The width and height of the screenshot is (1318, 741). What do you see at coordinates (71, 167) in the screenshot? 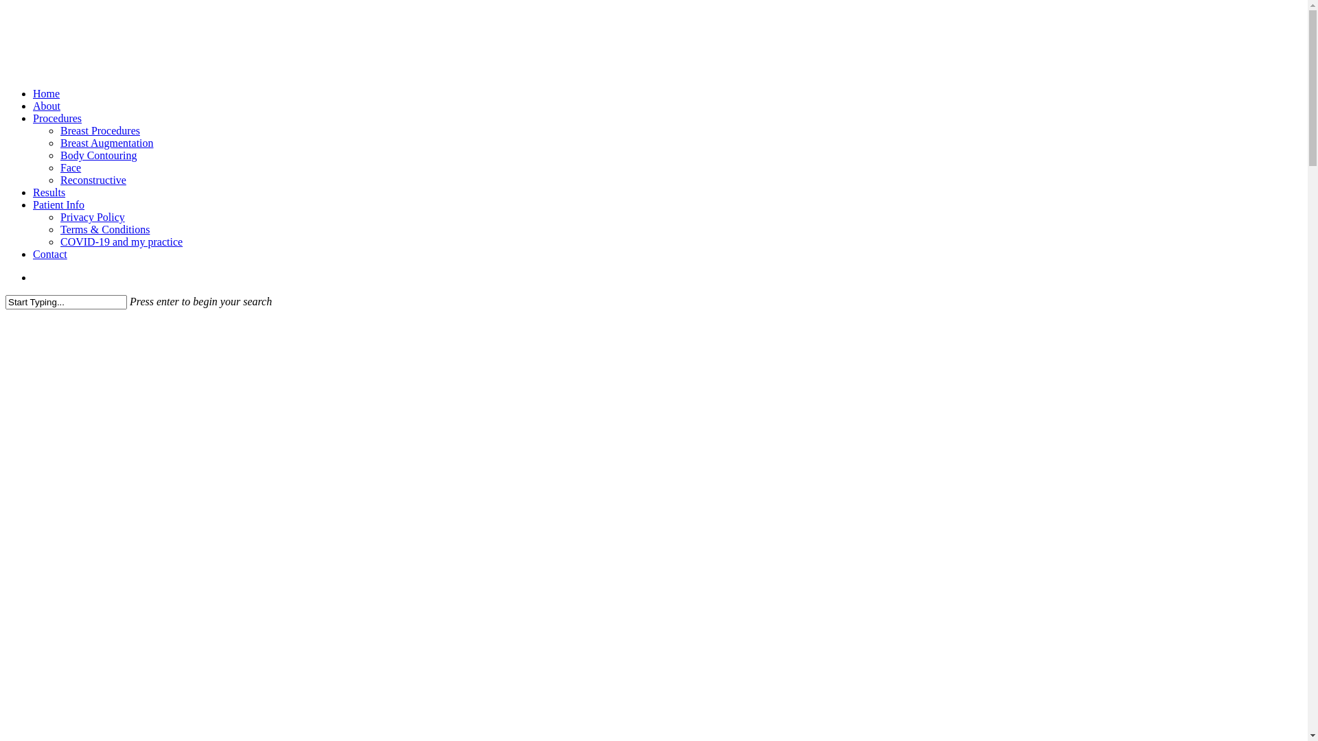
I see `Face` at bounding box center [71, 167].